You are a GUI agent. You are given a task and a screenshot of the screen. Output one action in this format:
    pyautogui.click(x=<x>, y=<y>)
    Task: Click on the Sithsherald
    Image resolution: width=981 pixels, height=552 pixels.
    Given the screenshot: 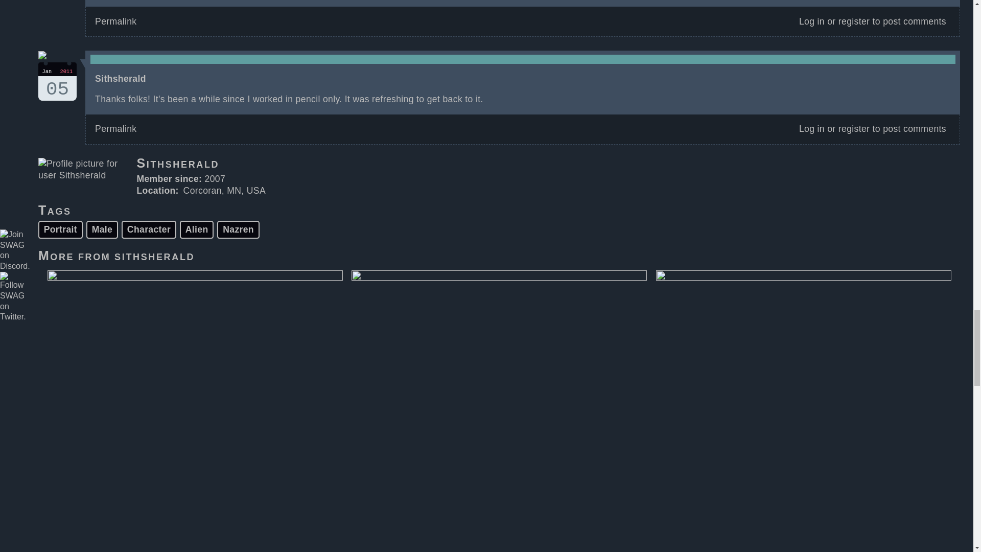 What is the action you would take?
    pyautogui.click(x=154, y=256)
    